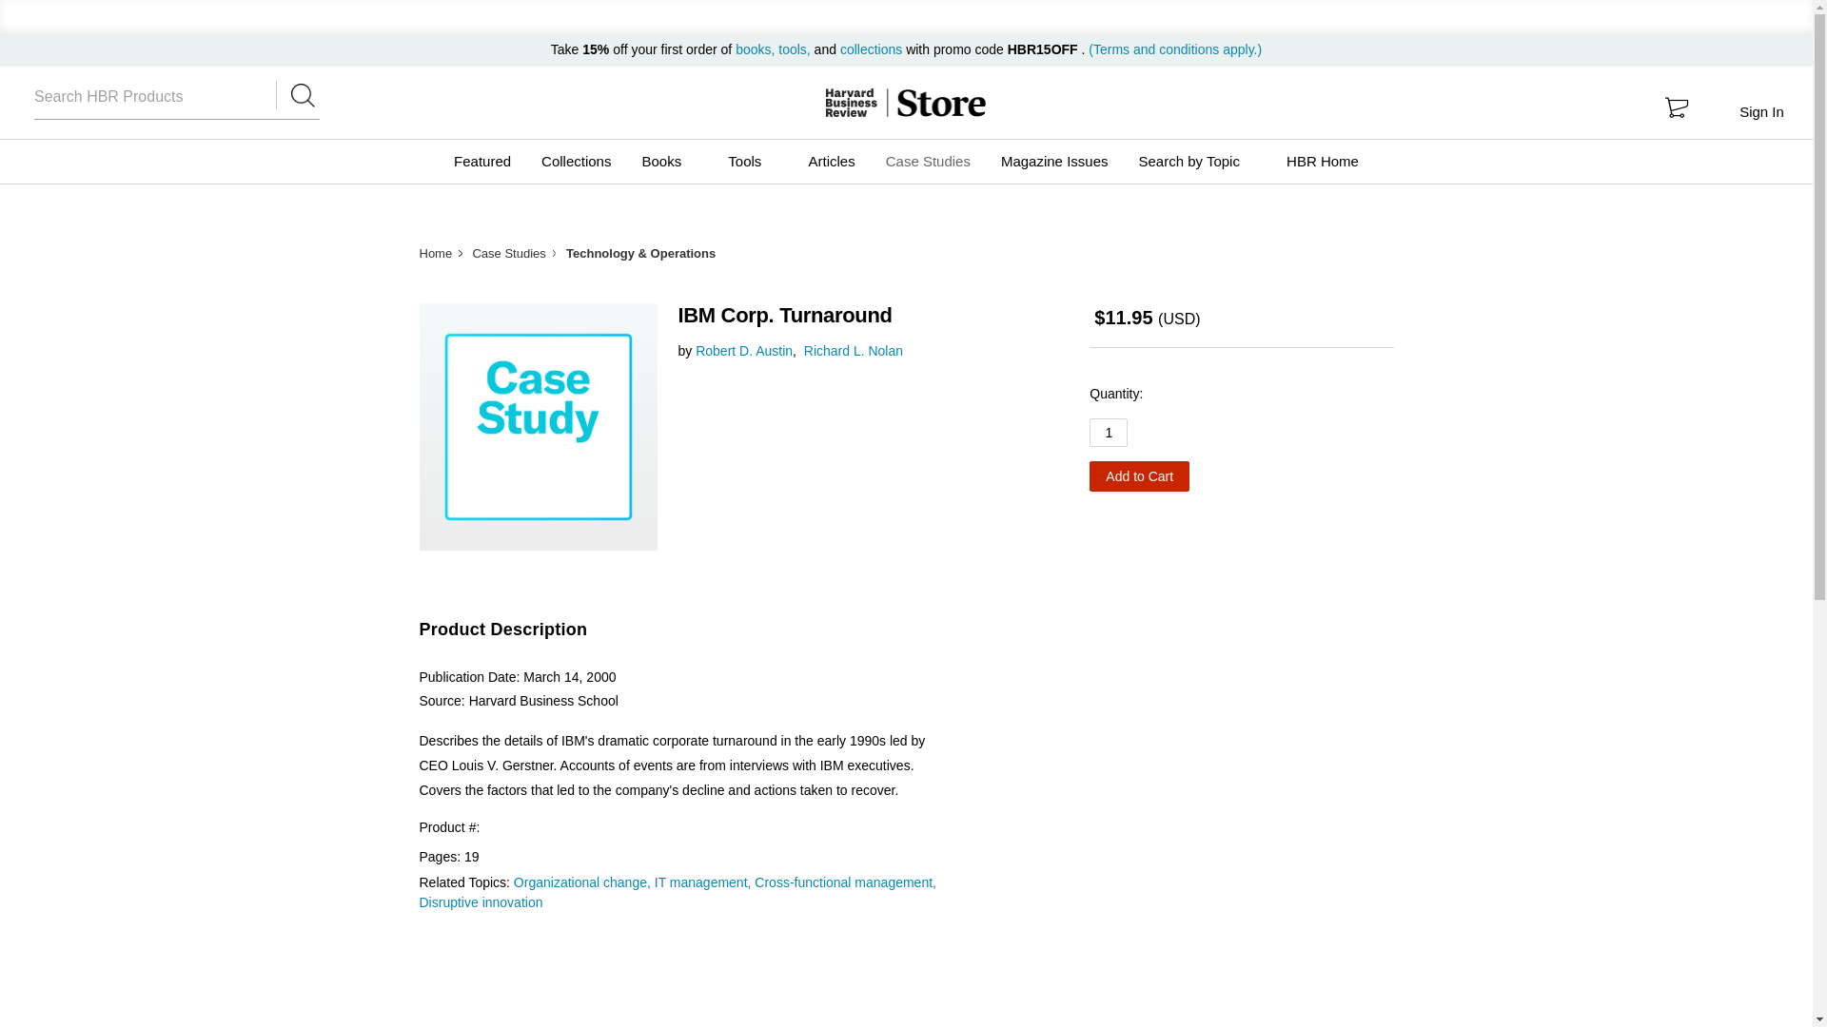  What do you see at coordinates (794, 49) in the screenshot?
I see `tools,` at bounding box center [794, 49].